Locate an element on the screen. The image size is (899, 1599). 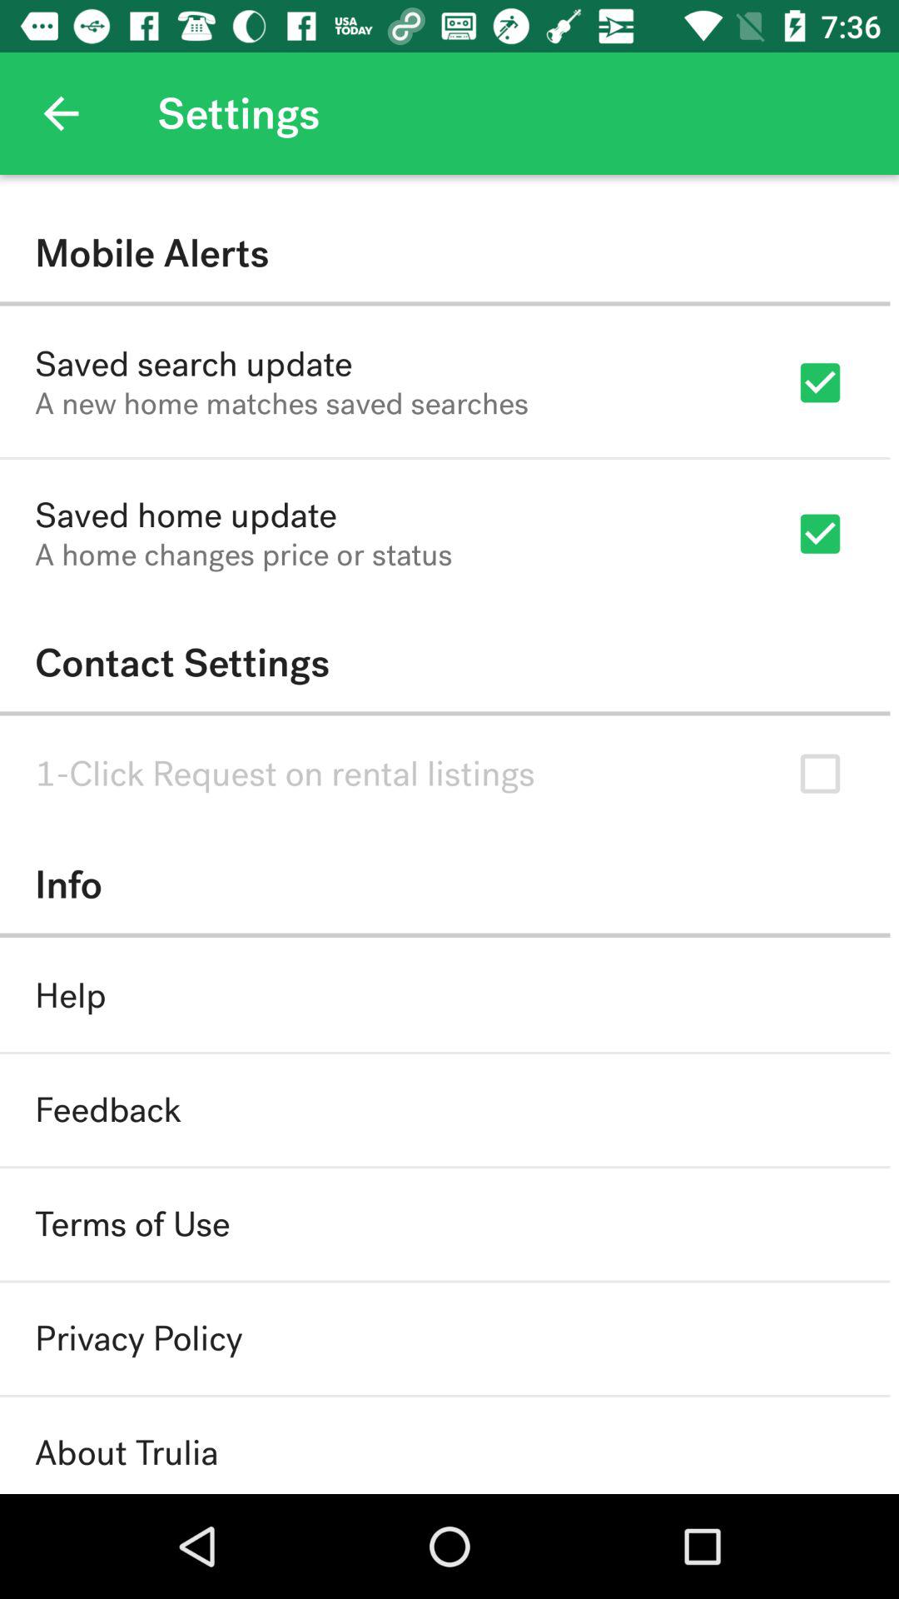
swipe to about trulia is located at coordinates (127, 1452).